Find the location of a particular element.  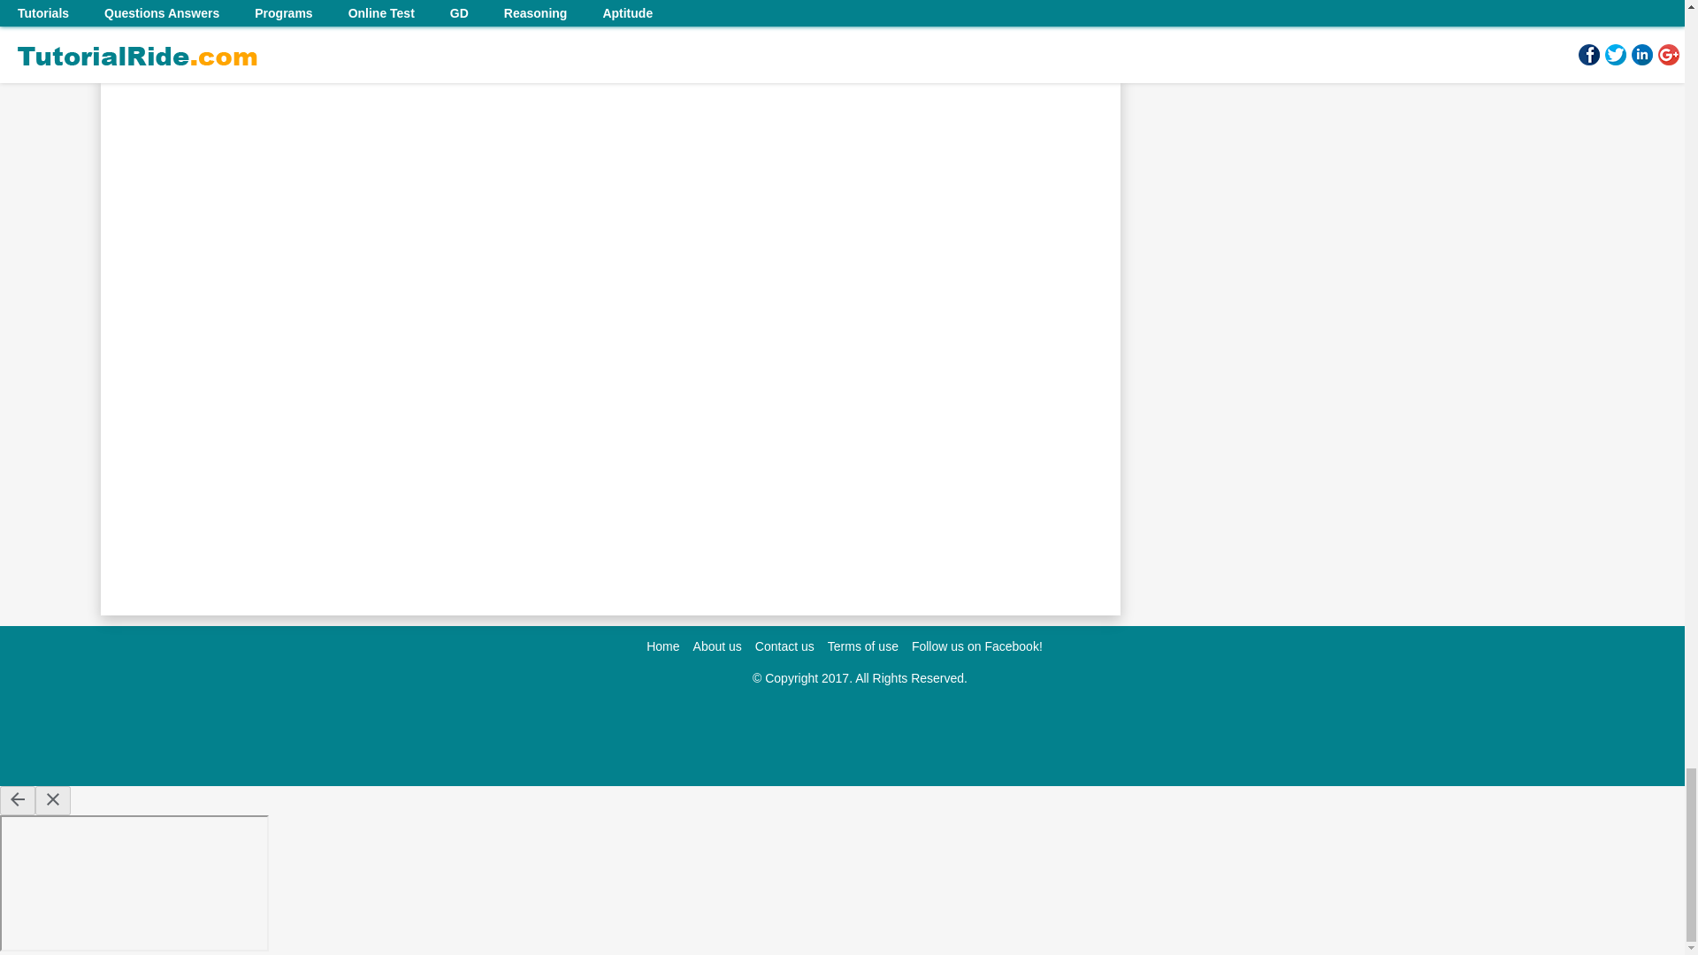

Terms of use is located at coordinates (863, 646).